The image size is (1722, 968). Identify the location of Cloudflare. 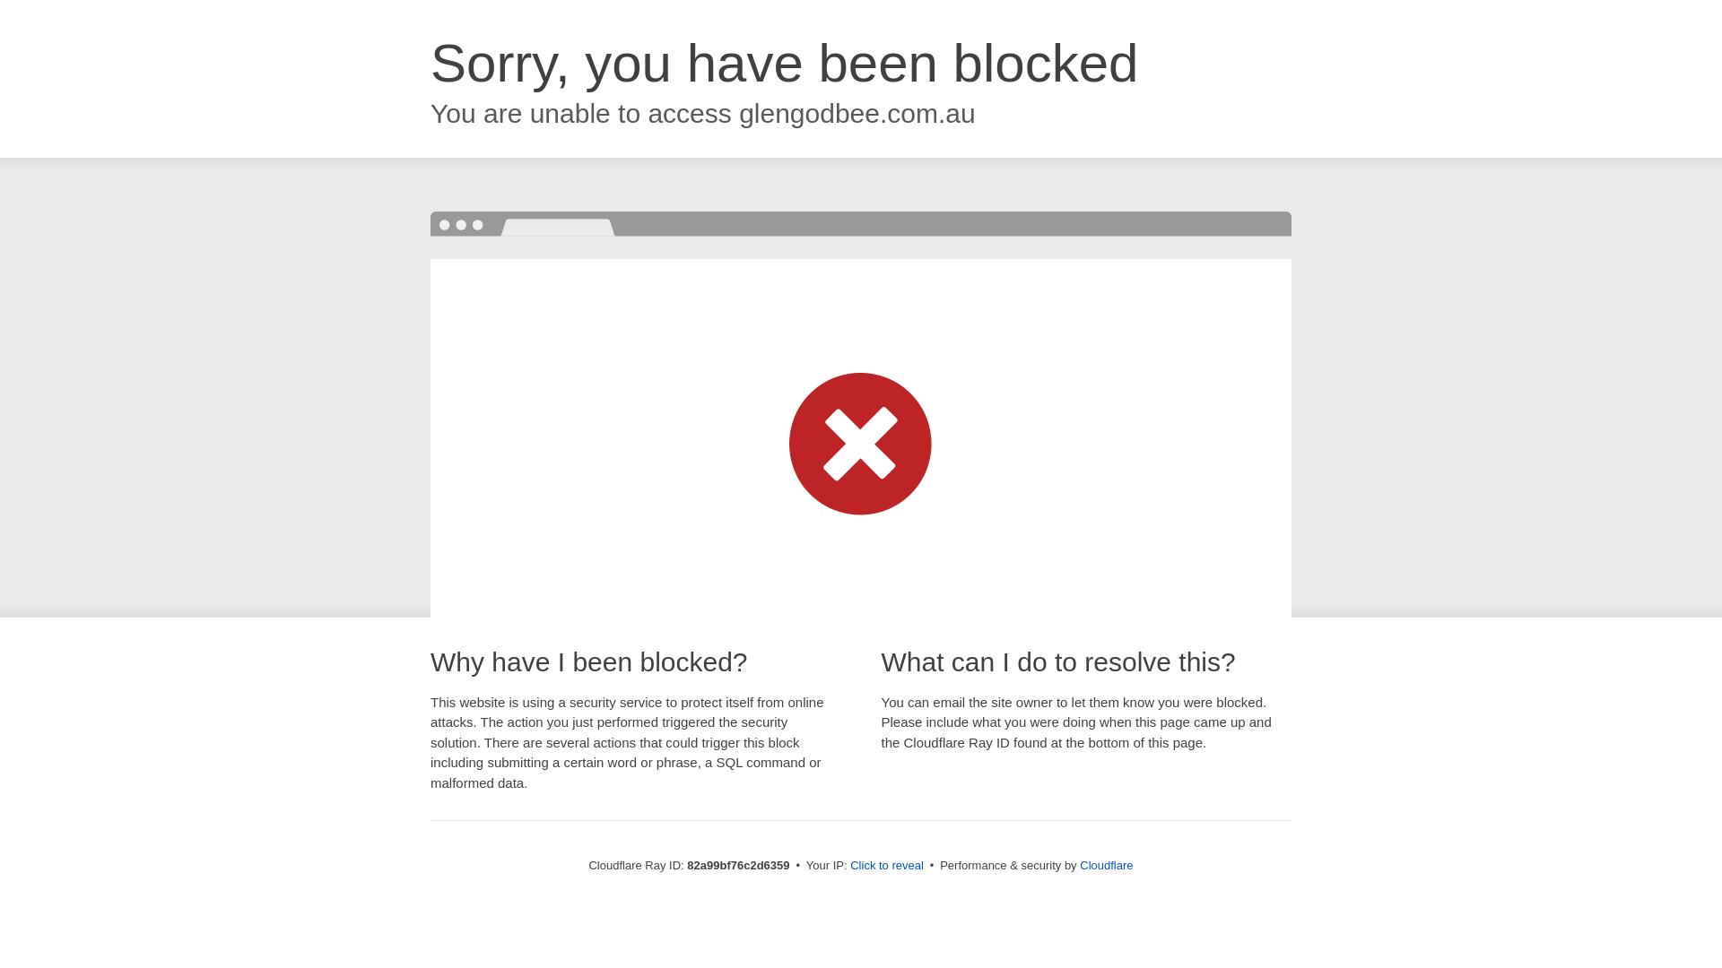
(1107, 866).